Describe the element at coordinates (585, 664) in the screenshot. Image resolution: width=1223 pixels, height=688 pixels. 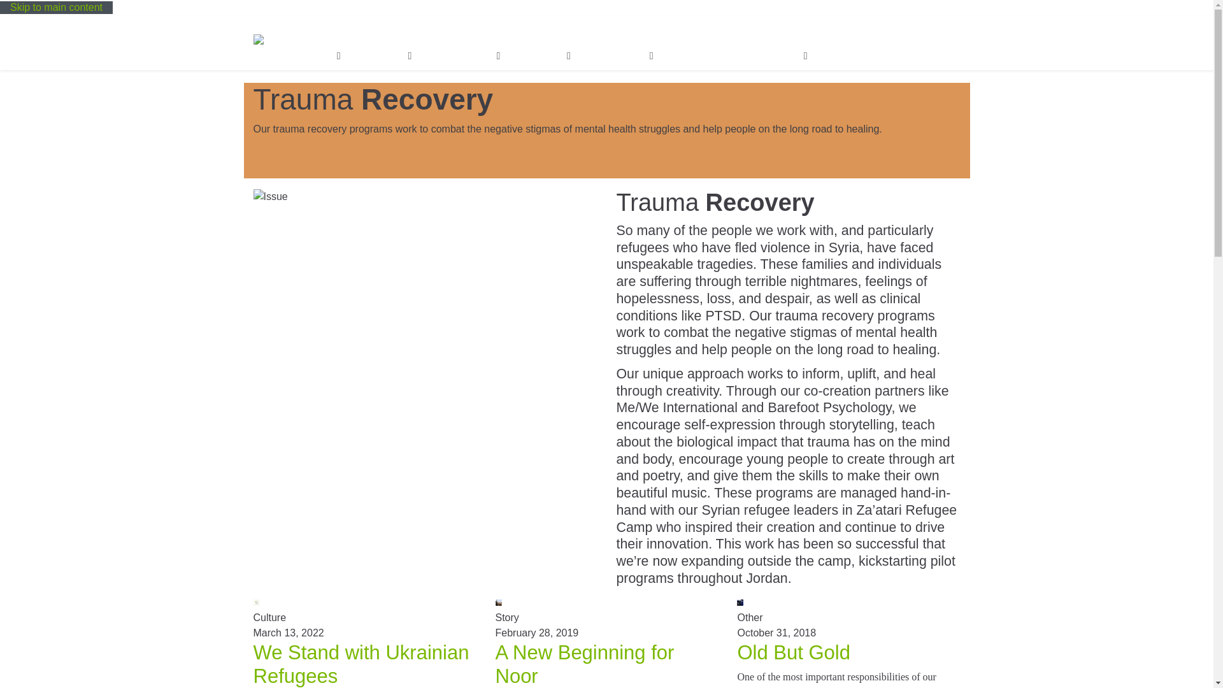
I see `A New Beginning for Noor` at that location.